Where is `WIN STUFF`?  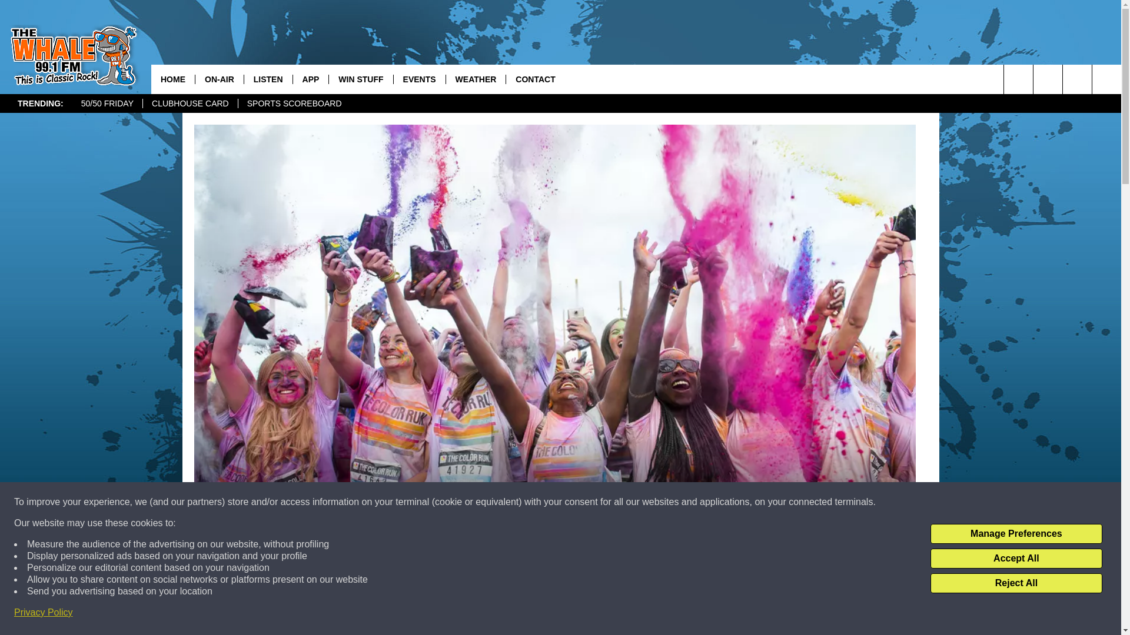 WIN STUFF is located at coordinates (360, 79).